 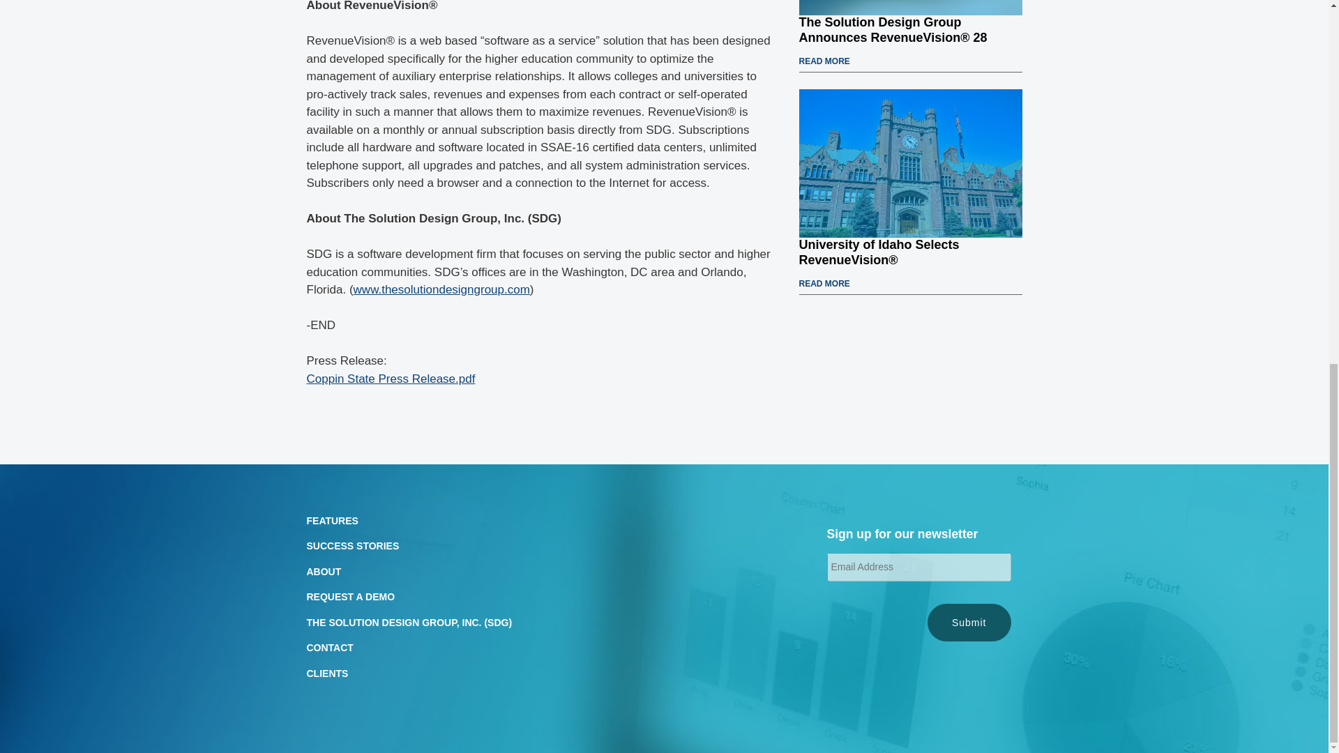 What do you see at coordinates (327, 674) in the screenshot?
I see `CLIENTS` at bounding box center [327, 674].